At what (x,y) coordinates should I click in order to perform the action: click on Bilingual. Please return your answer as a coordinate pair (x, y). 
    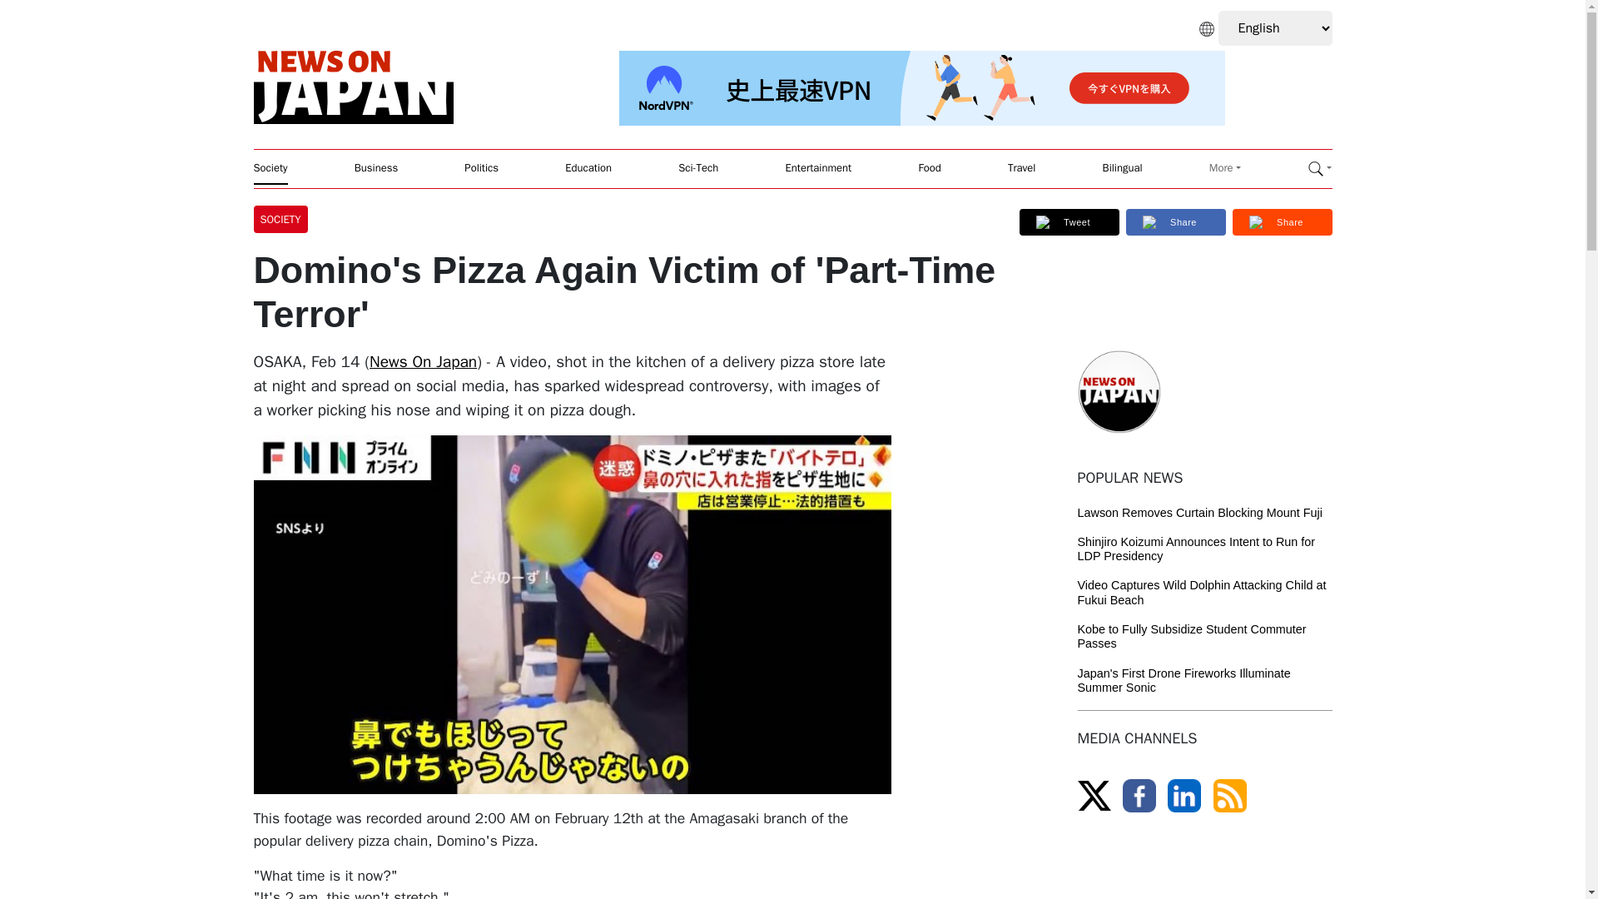
    Looking at the image, I should click on (1122, 168).